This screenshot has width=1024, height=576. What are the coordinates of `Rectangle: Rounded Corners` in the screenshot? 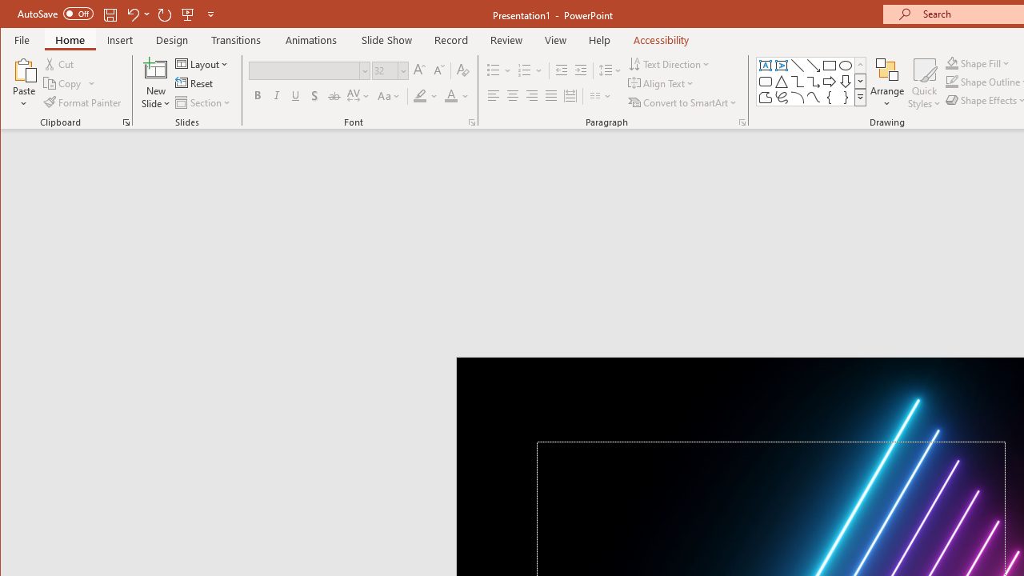 It's located at (765, 82).